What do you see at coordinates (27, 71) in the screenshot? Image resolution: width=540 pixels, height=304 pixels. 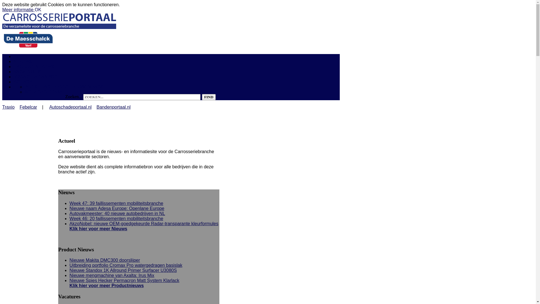 I see `VACATURES` at bounding box center [27, 71].